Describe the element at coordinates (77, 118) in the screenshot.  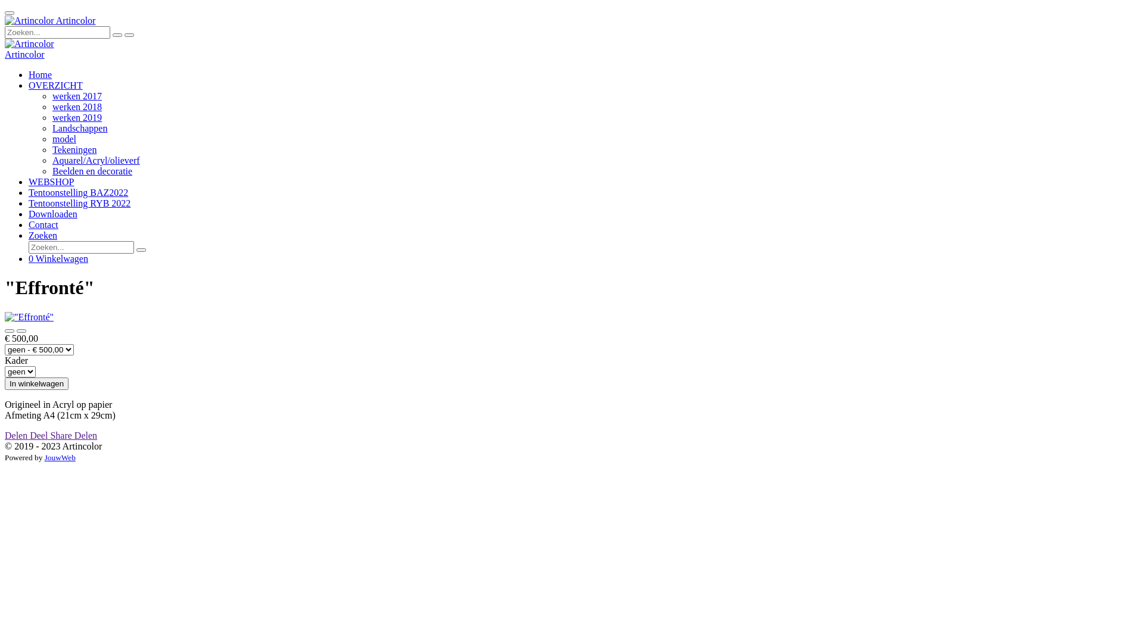
I see `werken 2019` at that location.